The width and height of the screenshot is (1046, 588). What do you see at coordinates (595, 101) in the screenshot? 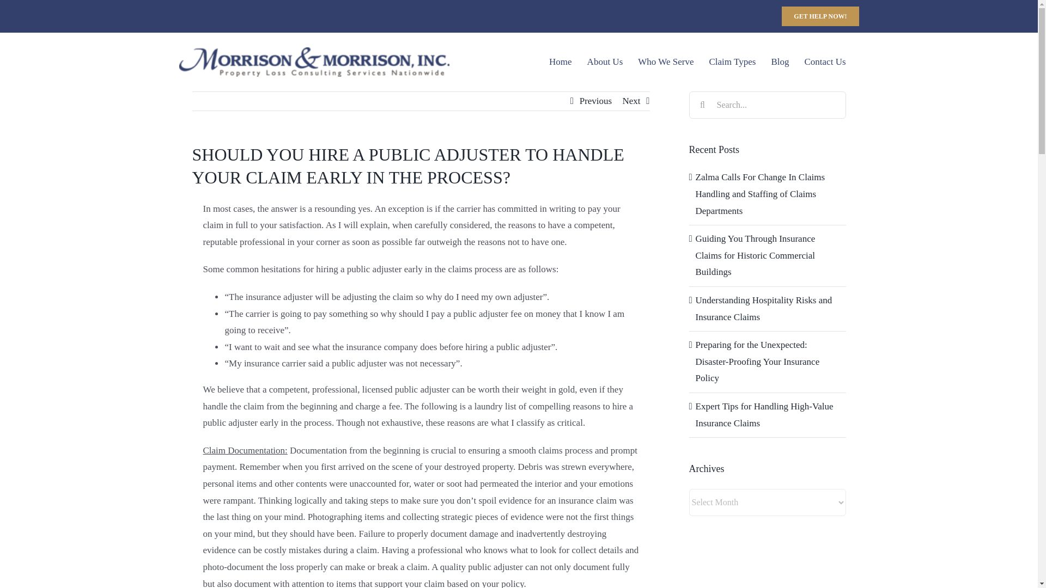
I see `Previous` at bounding box center [595, 101].